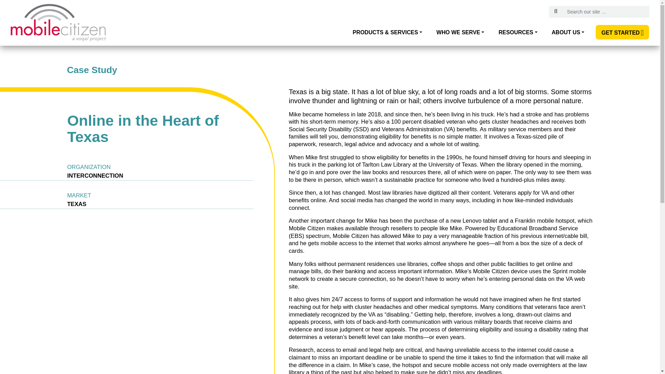  I want to click on RESOURCES, so click(517, 33).